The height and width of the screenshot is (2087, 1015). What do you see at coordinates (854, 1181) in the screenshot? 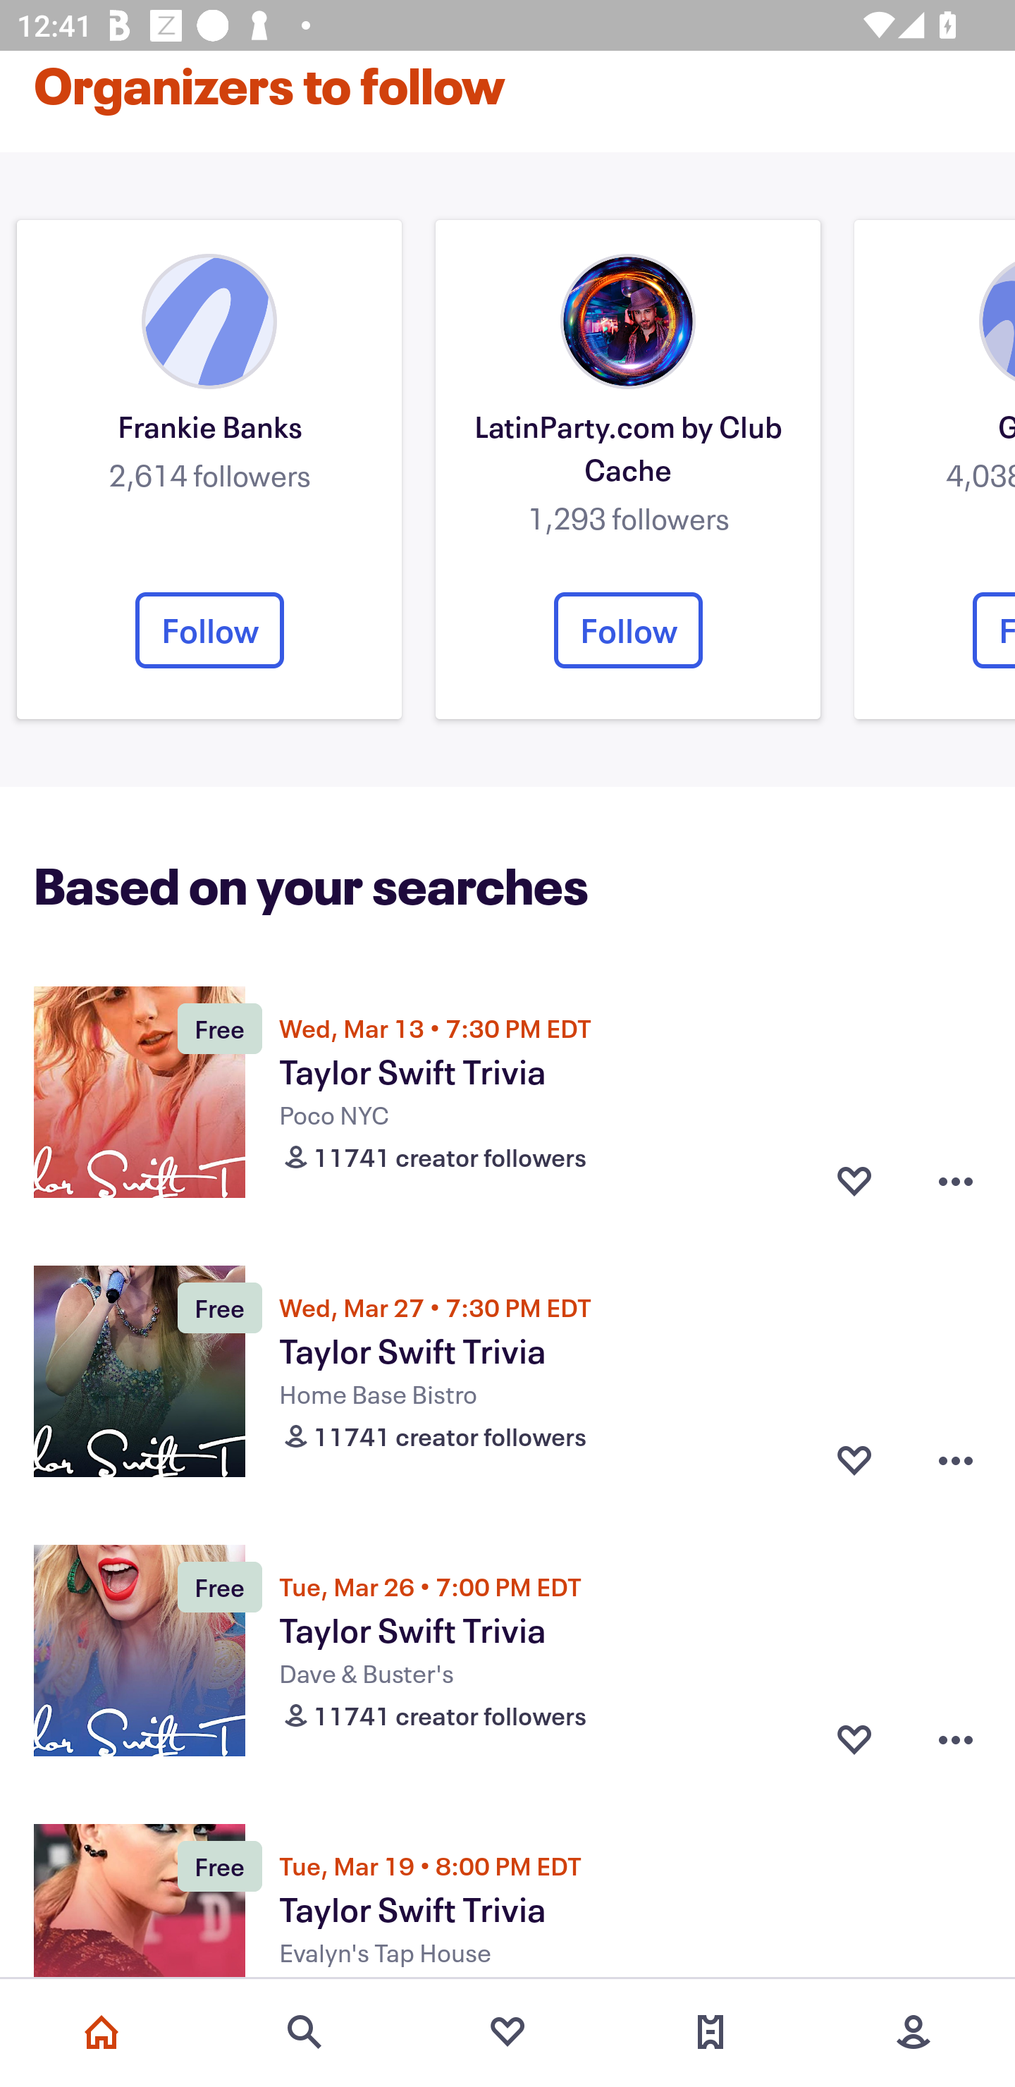
I see `Favorite button` at bounding box center [854, 1181].